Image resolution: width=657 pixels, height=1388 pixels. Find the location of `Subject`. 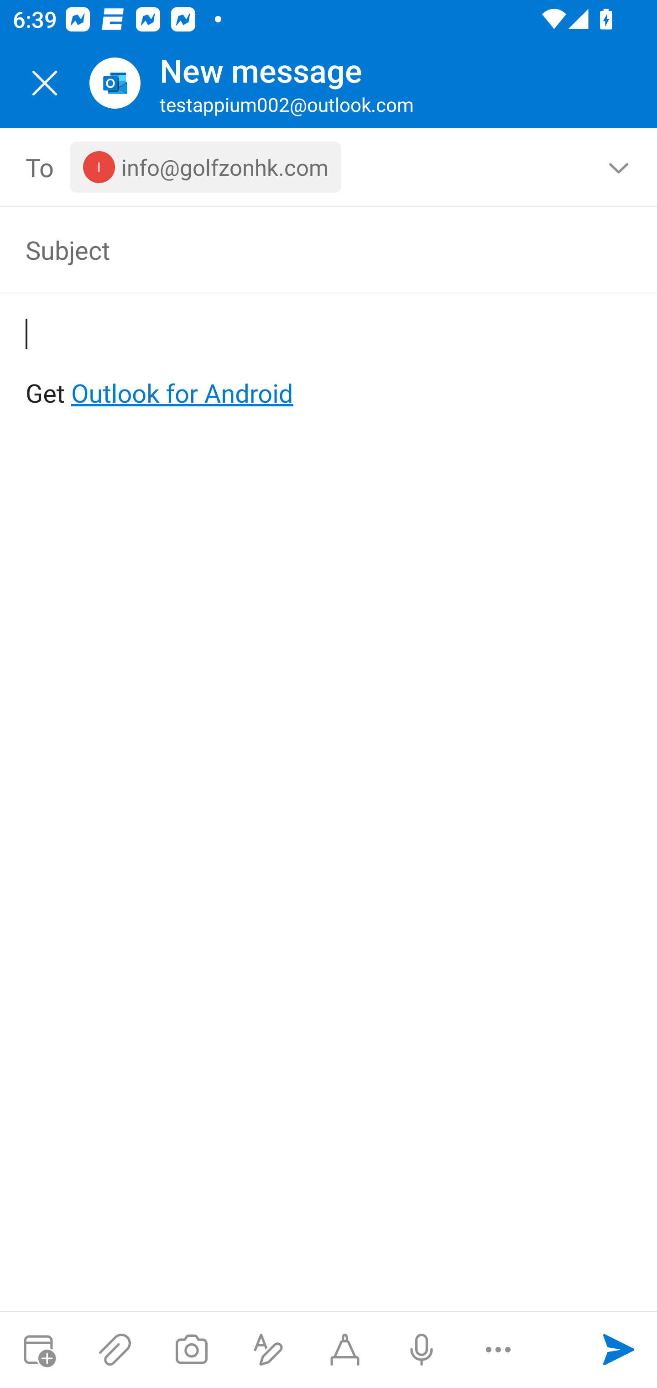

Subject is located at coordinates (303, 249).